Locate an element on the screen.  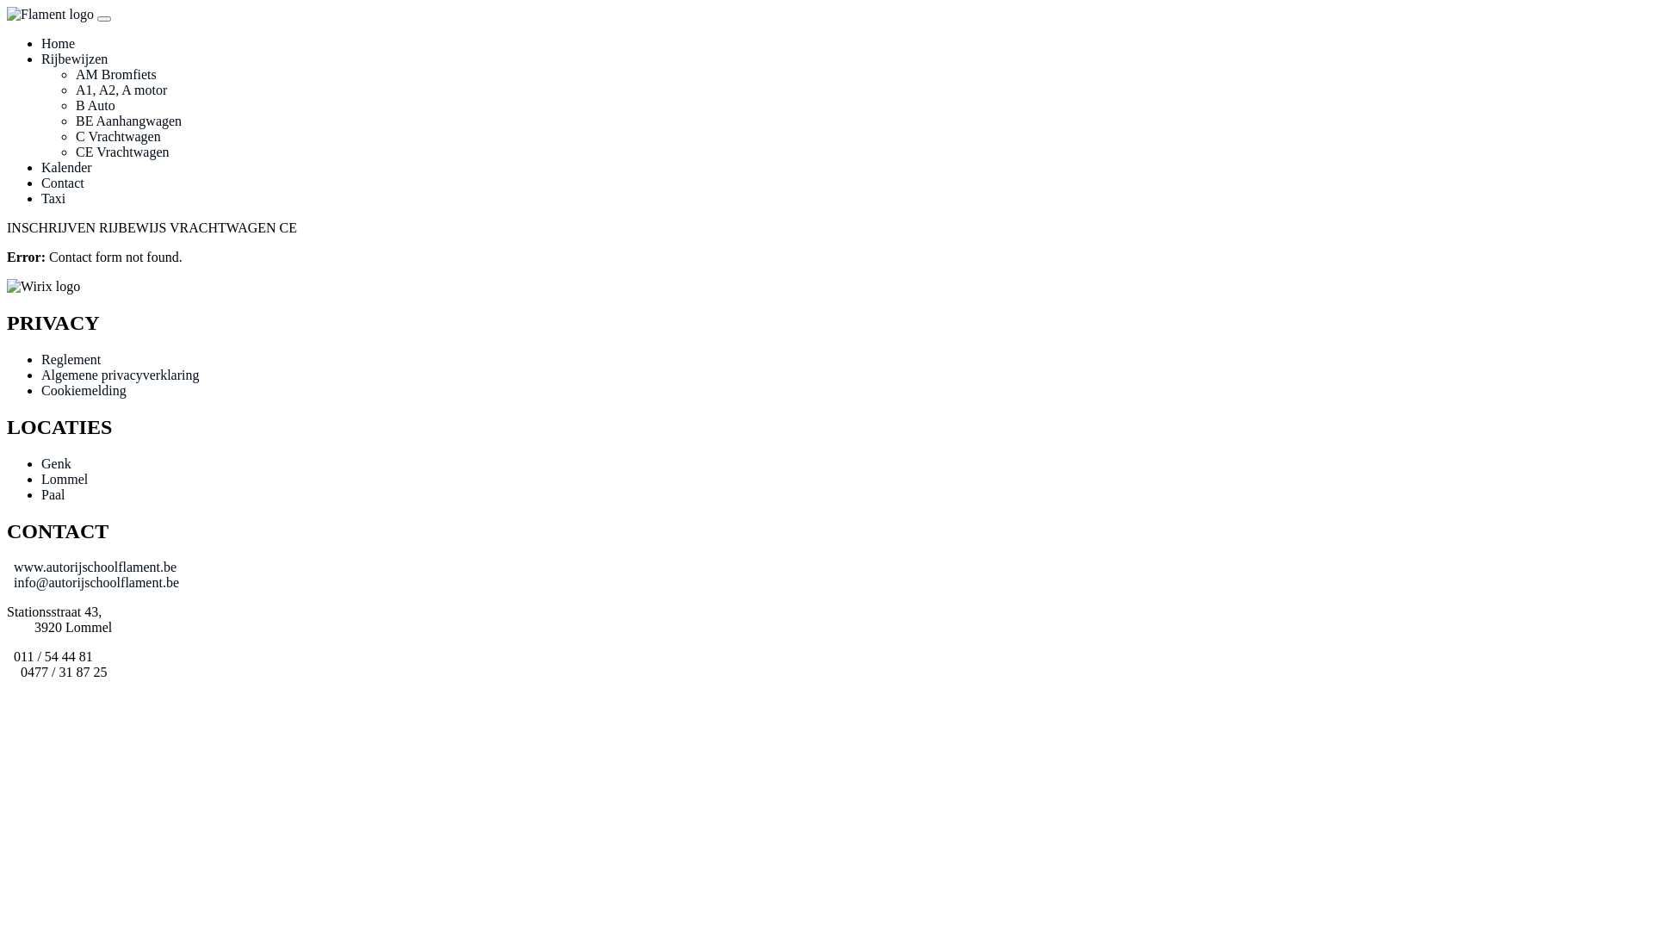
Lommel is located at coordinates (65, 479).